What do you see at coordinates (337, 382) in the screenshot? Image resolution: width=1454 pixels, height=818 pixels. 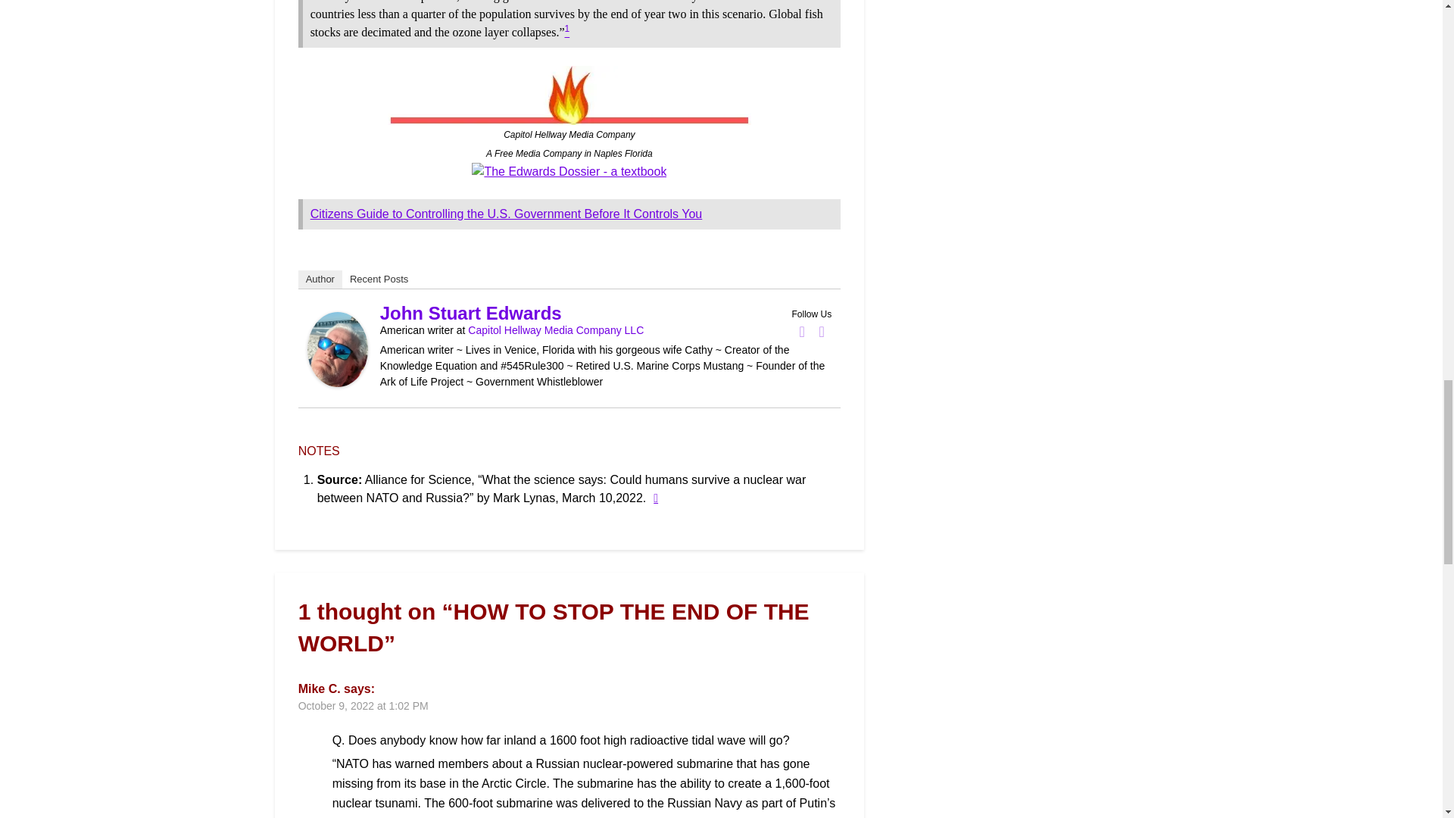 I see `John Stuart Edwards` at bounding box center [337, 382].